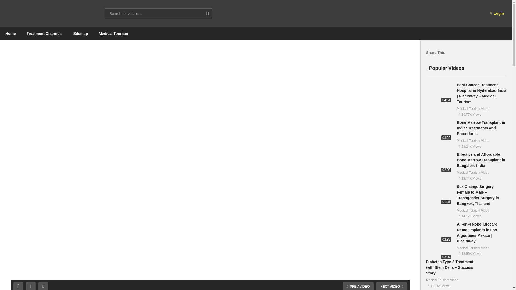 The height and width of the screenshot is (290, 516). What do you see at coordinates (497, 13) in the screenshot?
I see ` Login` at bounding box center [497, 13].